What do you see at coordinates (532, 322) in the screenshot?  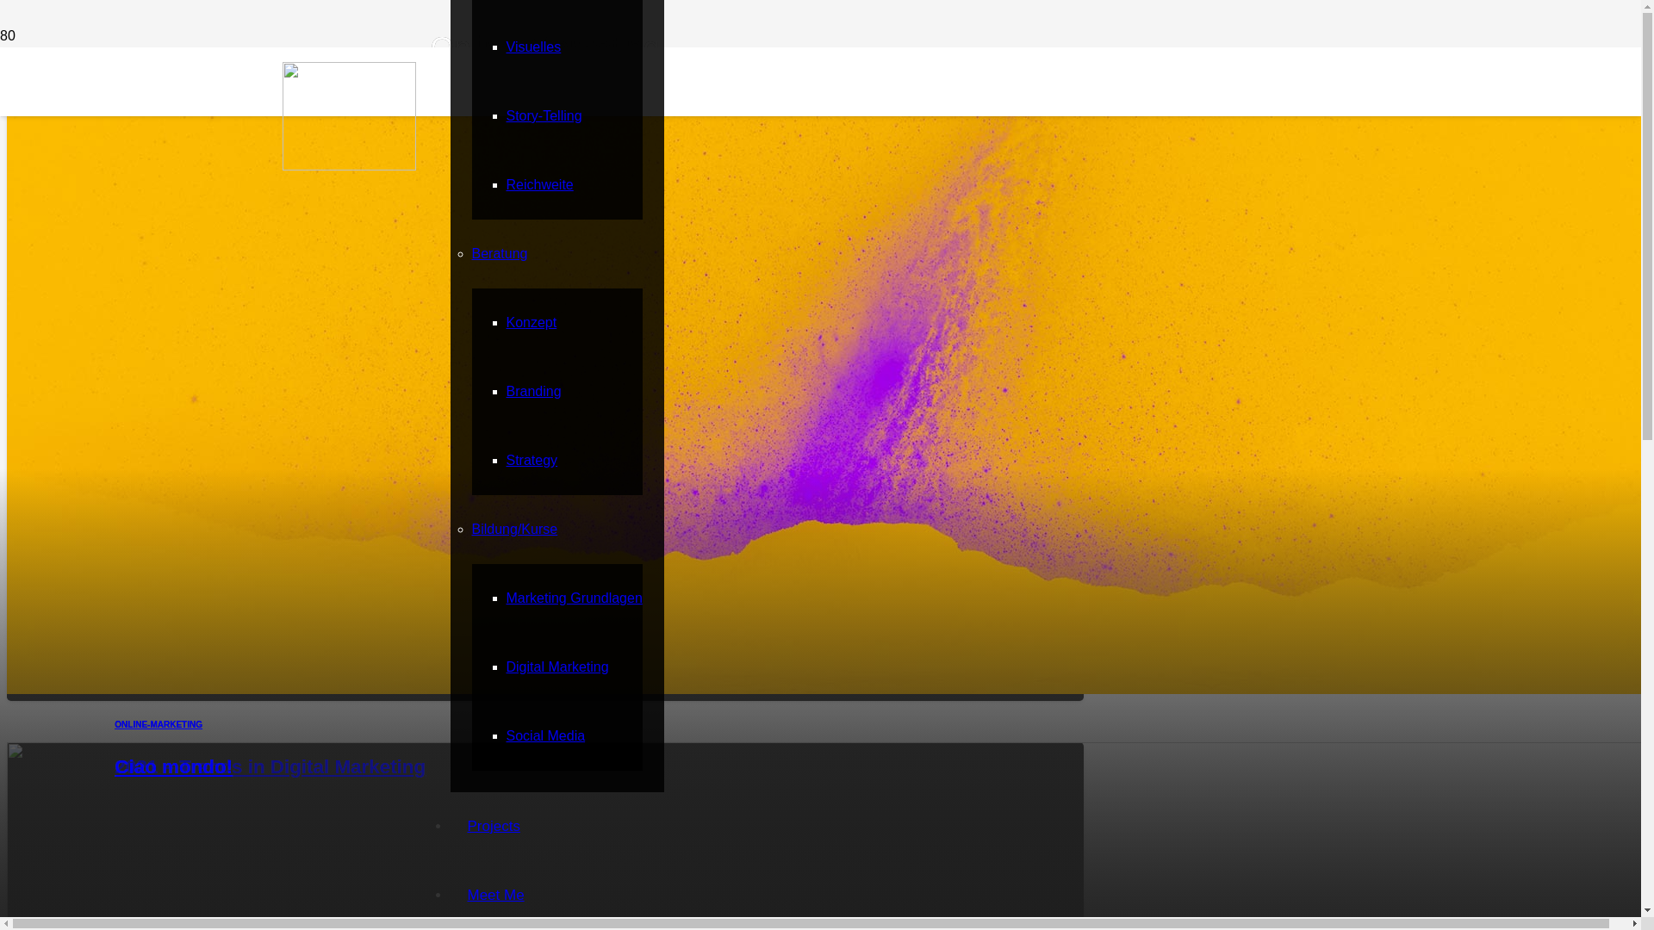 I see `Konzept` at bounding box center [532, 322].